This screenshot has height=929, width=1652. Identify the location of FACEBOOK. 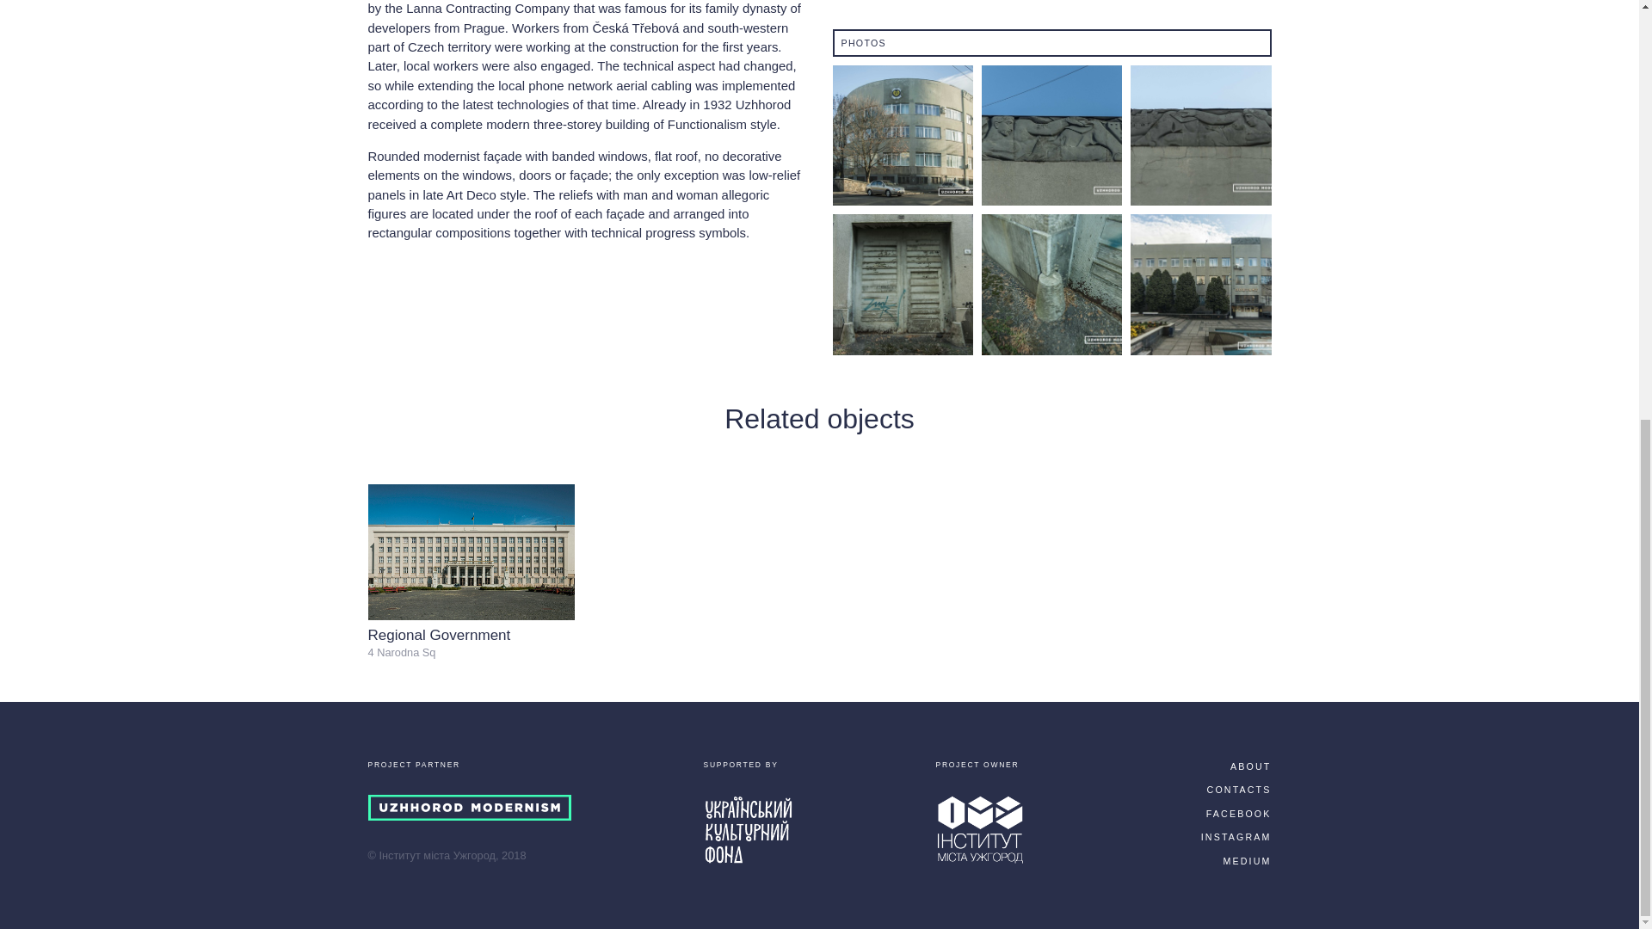
(1239, 813).